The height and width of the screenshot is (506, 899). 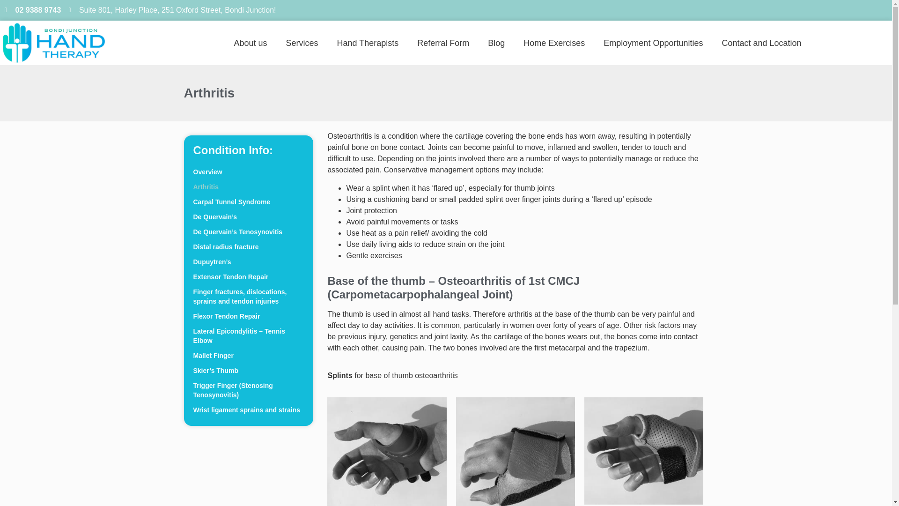 What do you see at coordinates (248, 316) in the screenshot?
I see `Flexor Tendon Repair` at bounding box center [248, 316].